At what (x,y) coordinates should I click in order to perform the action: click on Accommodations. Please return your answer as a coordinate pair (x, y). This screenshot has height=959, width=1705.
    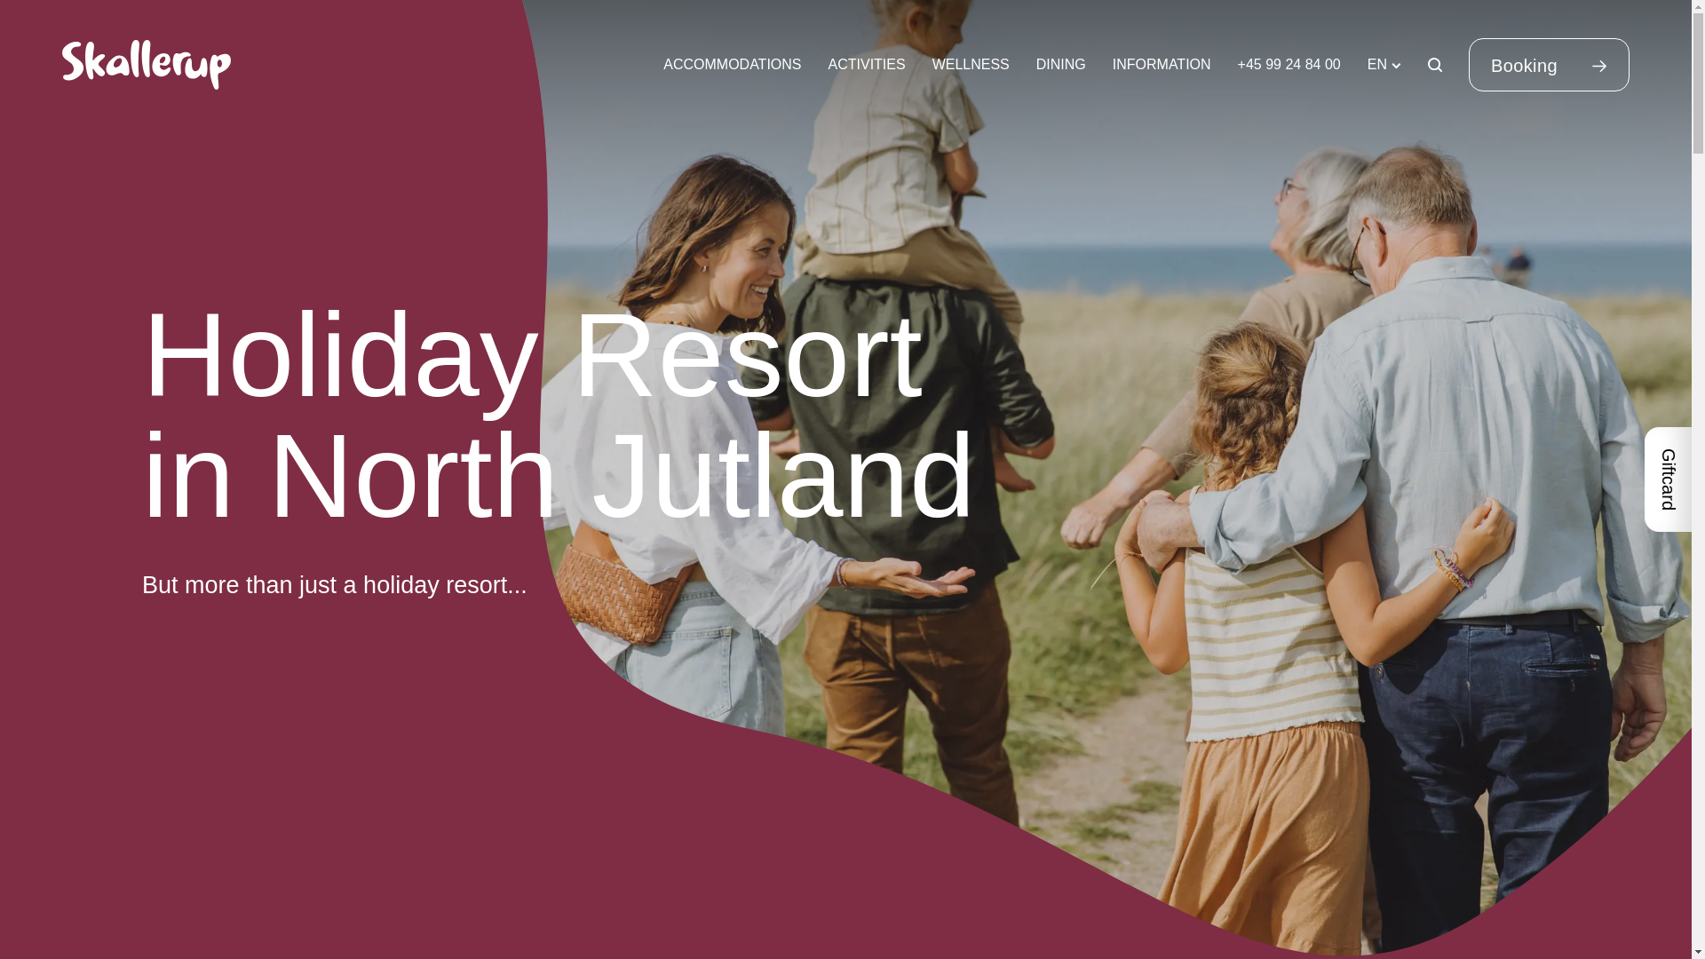
    Looking at the image, I should click on (732, 65).